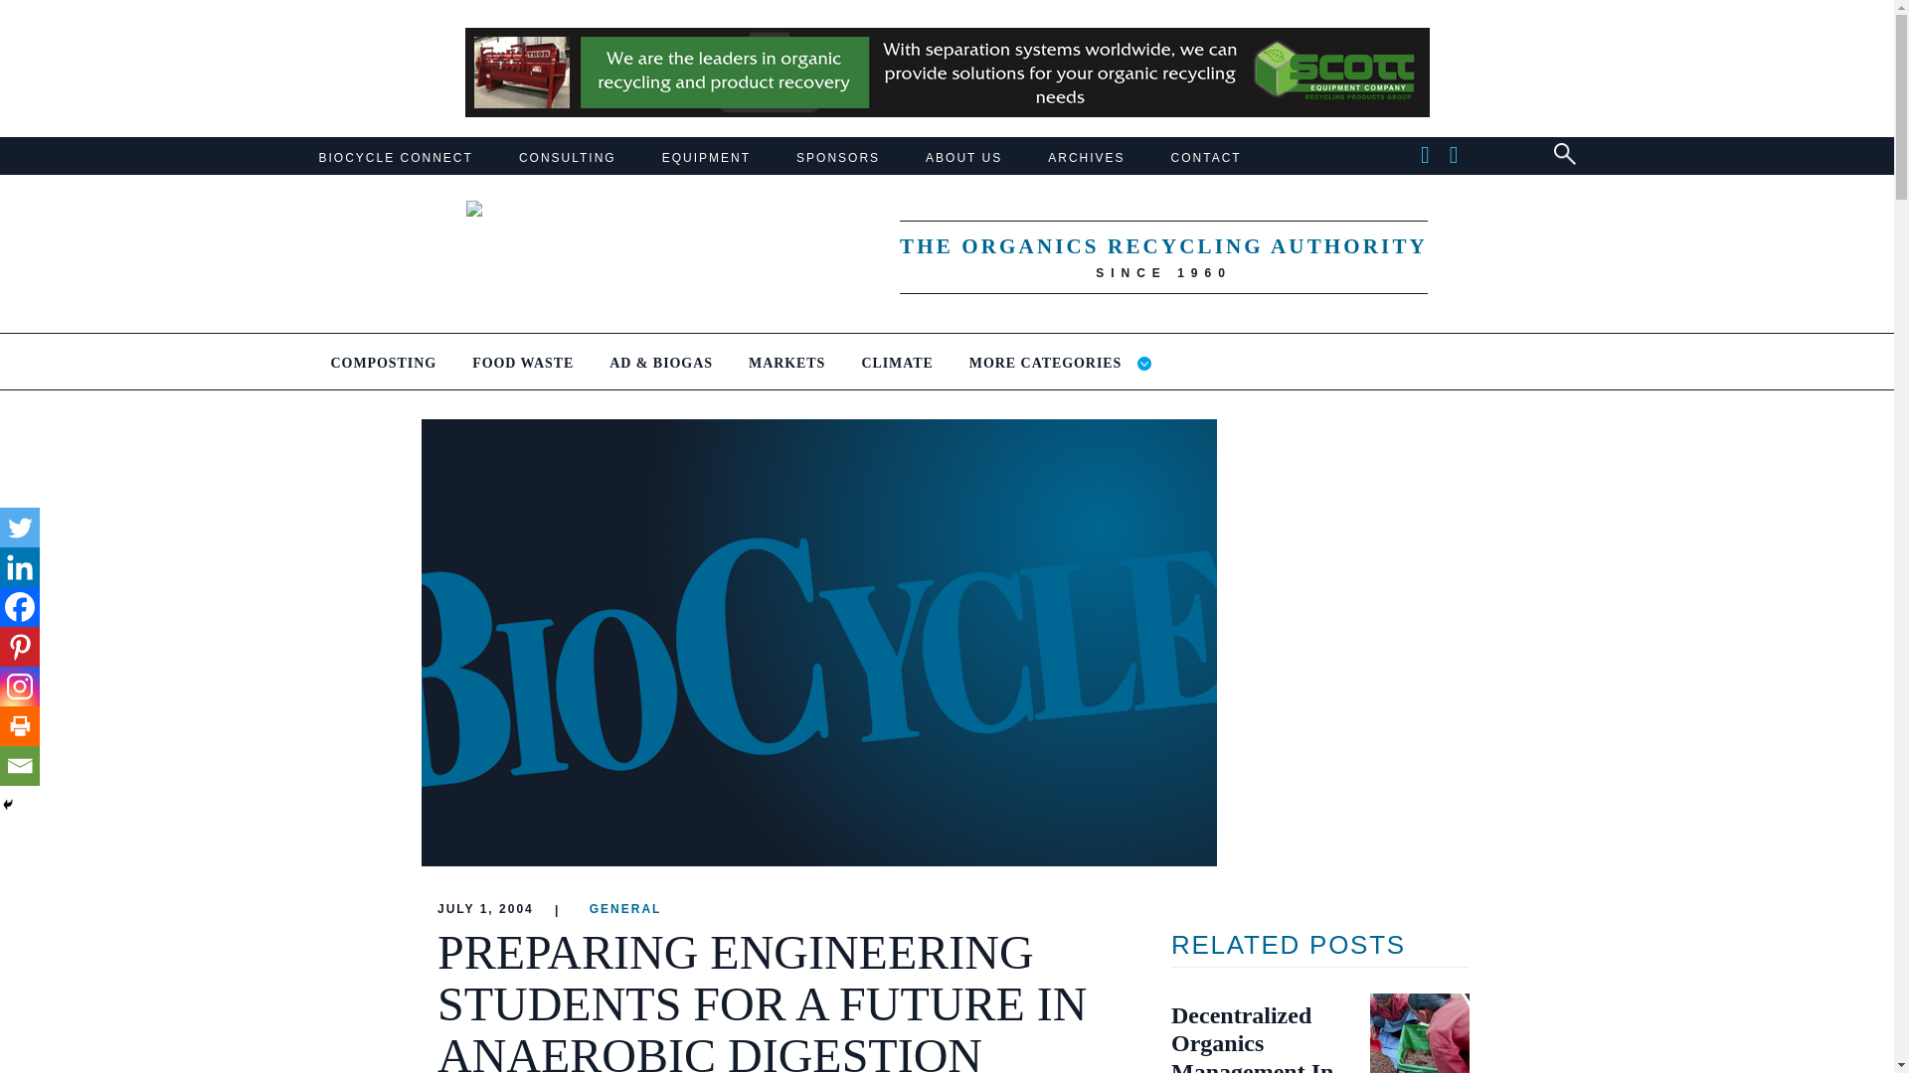  What do you see at coordinates (706, 158) in the screenshot?
I see `EQUIPMENT` at bounding box center [706, 158].